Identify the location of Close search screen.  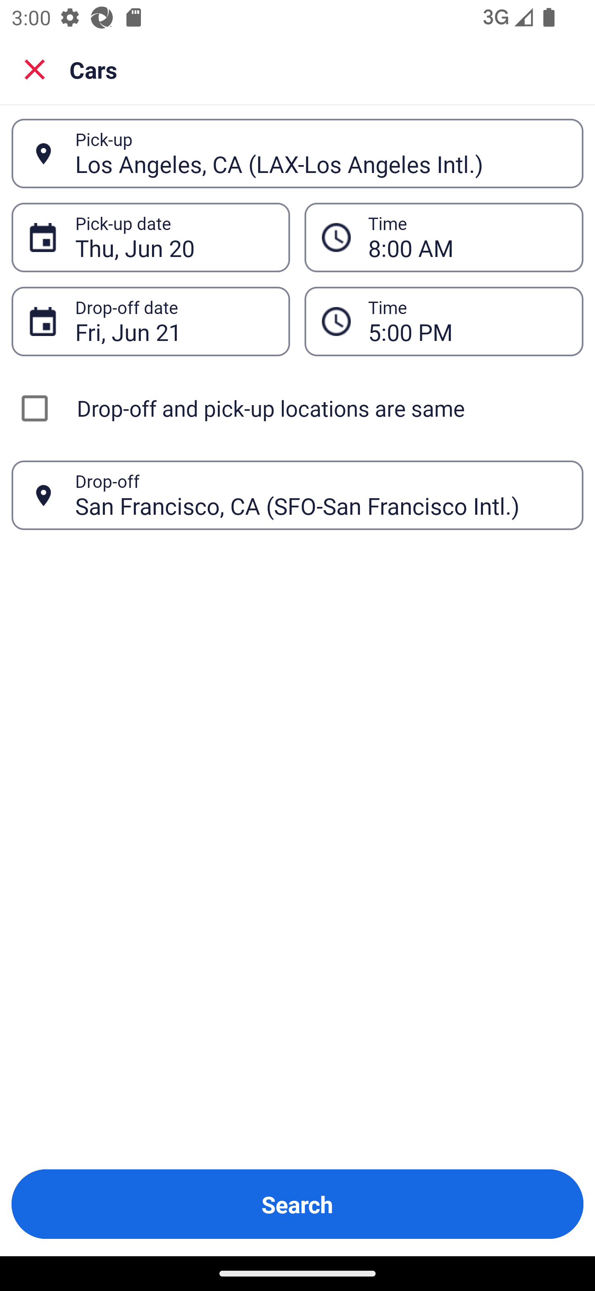
(35, 69).